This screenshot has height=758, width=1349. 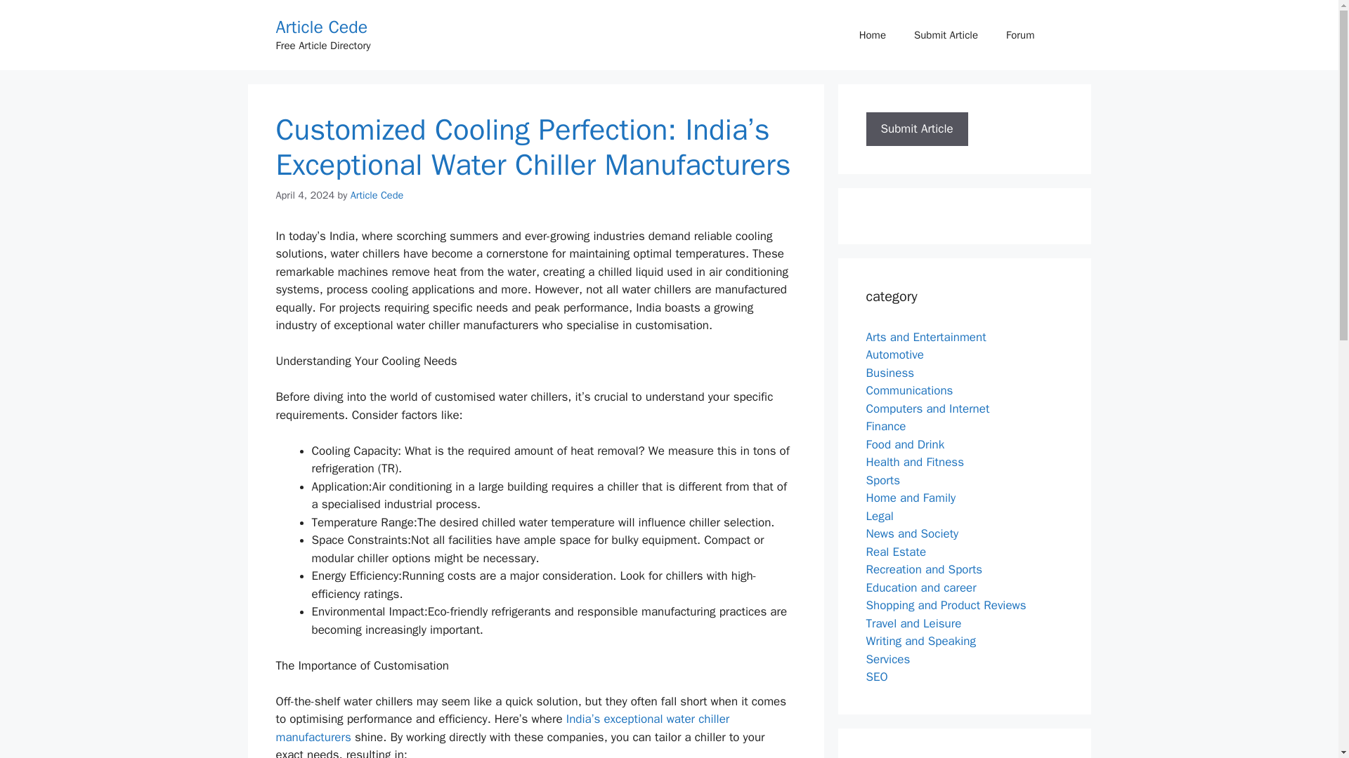 What do you see at coordinates (915, 462) in the screenshot?
I see `Health and Fitness` at bounding box center [915, 462].